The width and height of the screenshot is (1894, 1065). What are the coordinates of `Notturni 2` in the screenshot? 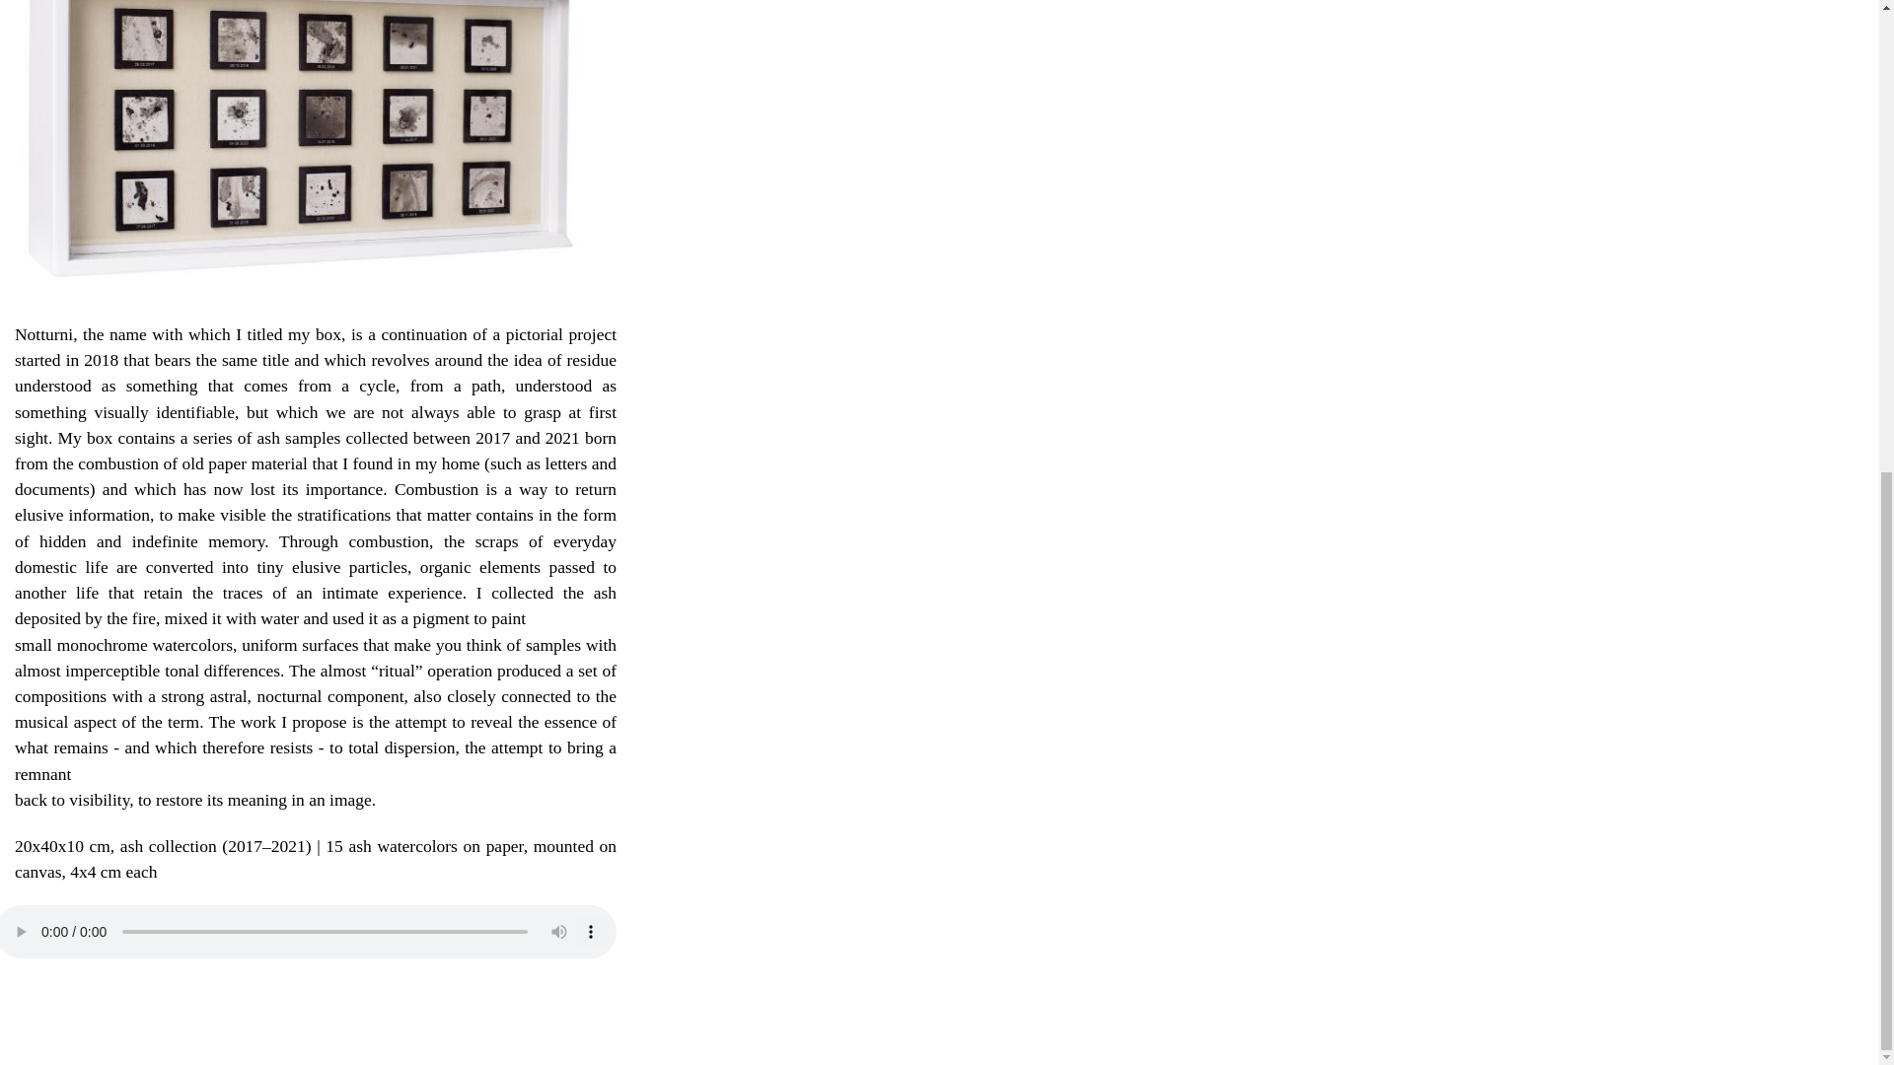 It's located at (301, 306).